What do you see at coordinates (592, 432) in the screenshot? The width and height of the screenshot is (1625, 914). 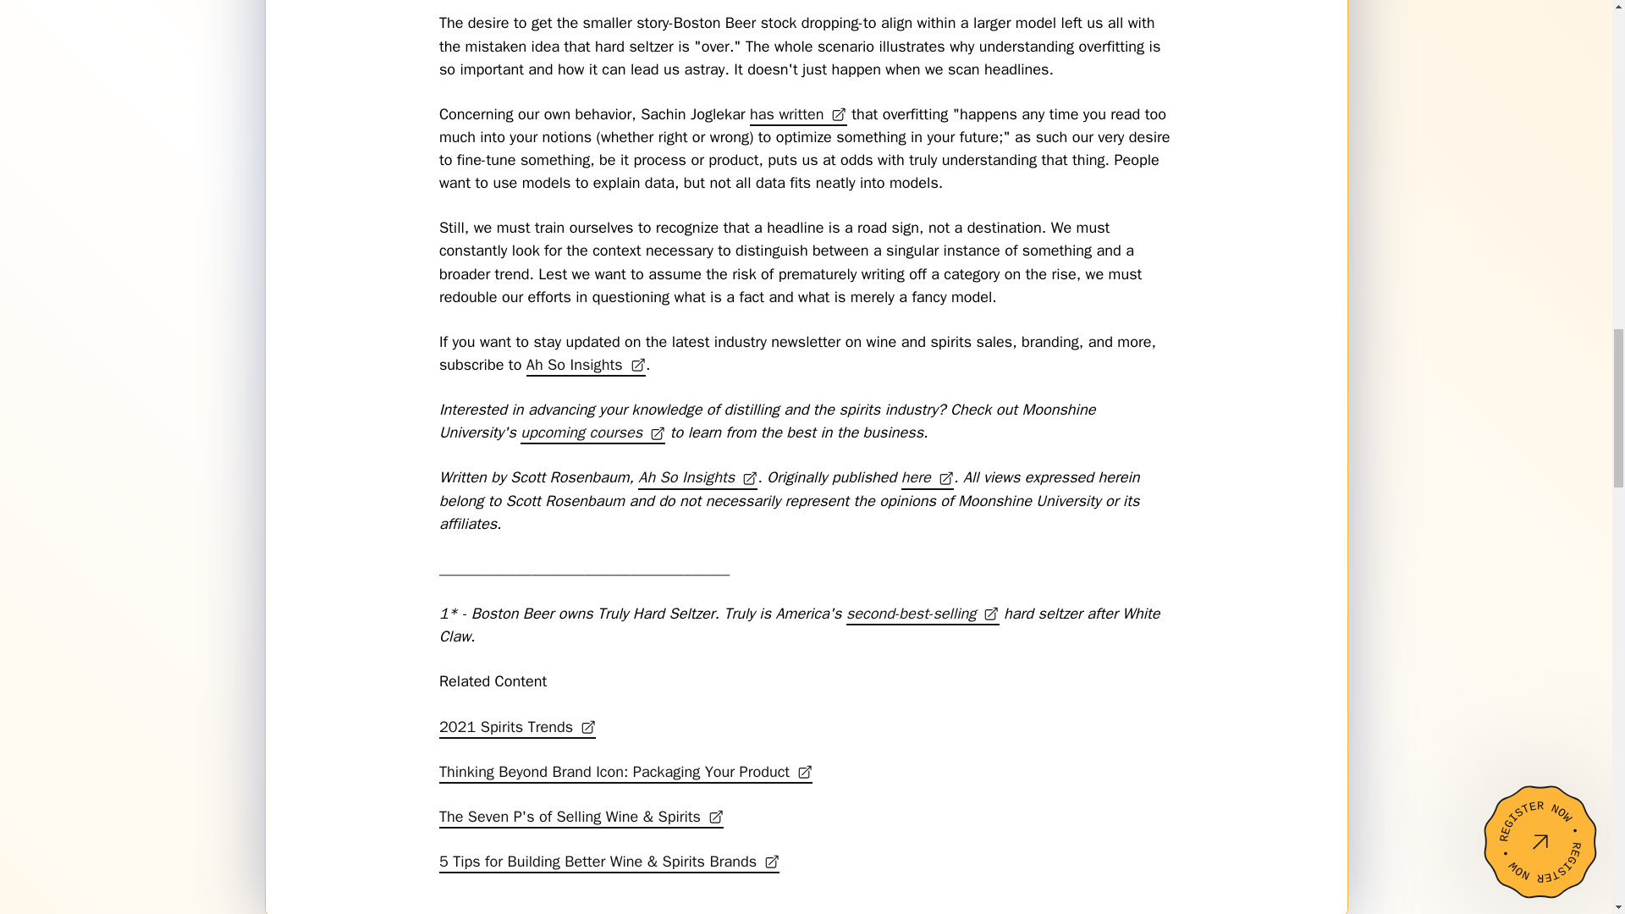 I see `upcoming courses` at bounding box center [592, 432].